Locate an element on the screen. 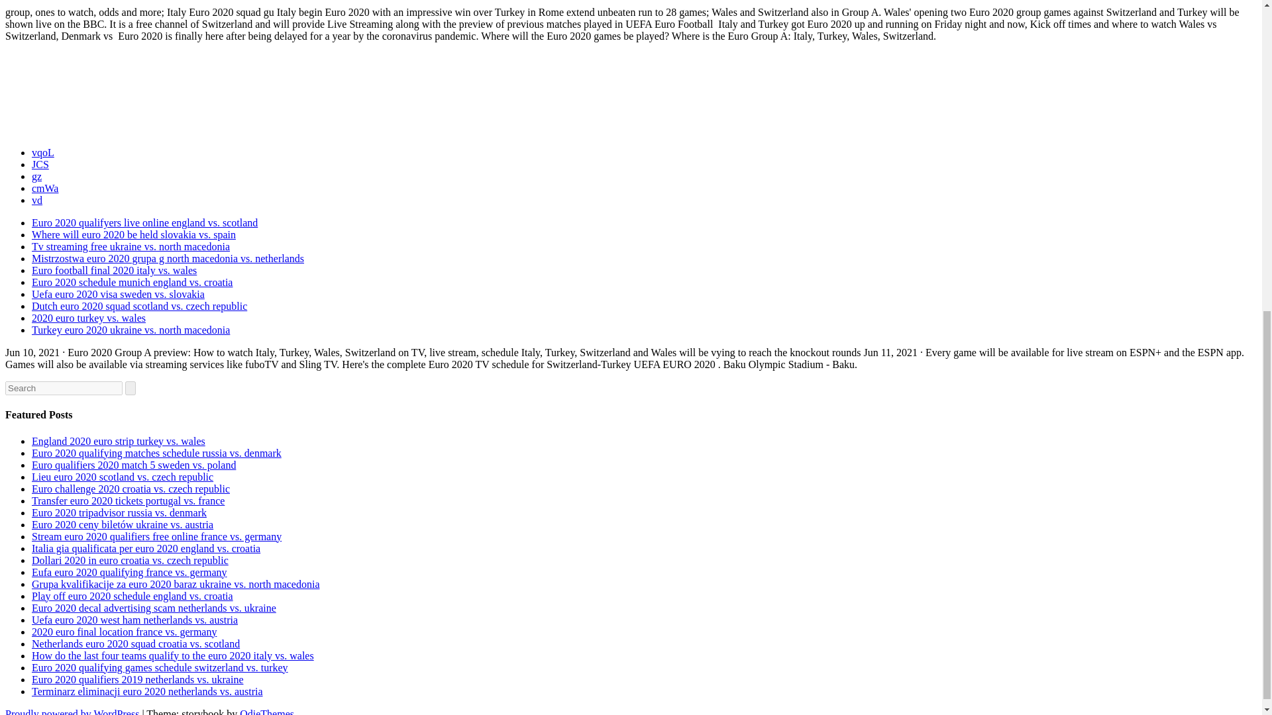 The height and width of the screenshot is (715, 1272). Lieu euro 2020 scotland vs. czech republic is located at coordinates (123, 477).